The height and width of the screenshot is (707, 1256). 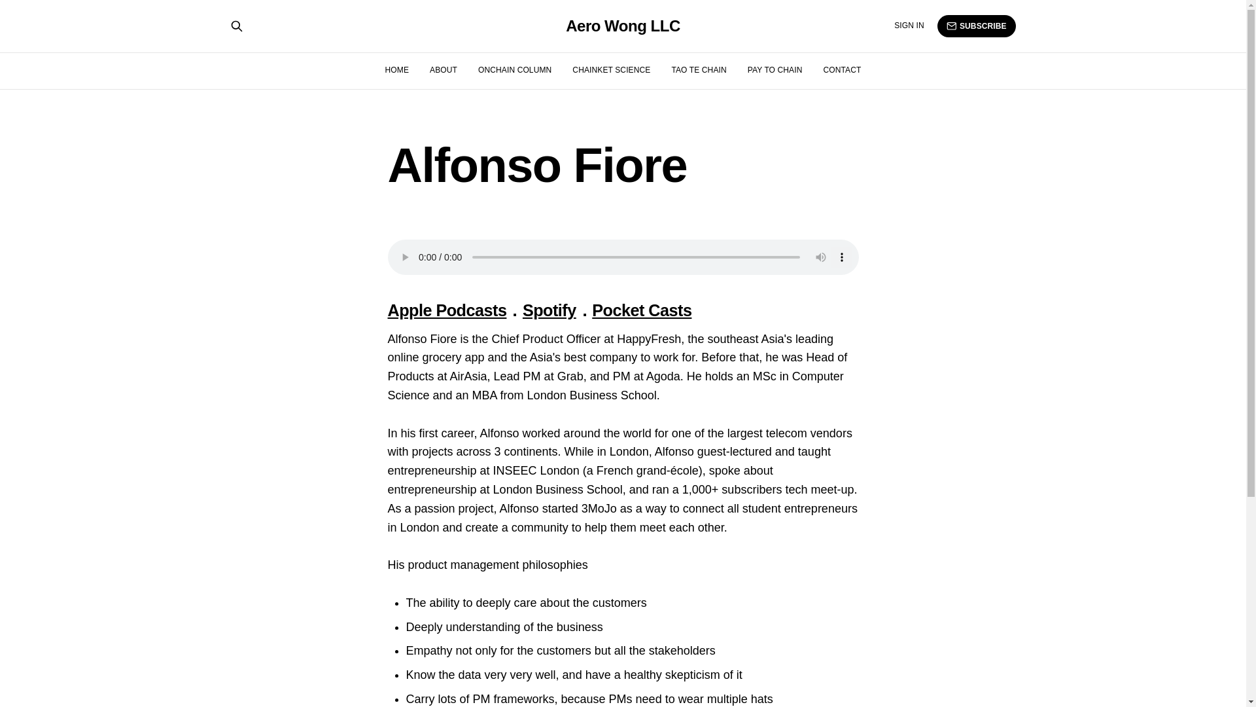 What do you see at coordinates (841, 70) in the screenshot?
I see `CONTACT` at bounding box center [841, 70].